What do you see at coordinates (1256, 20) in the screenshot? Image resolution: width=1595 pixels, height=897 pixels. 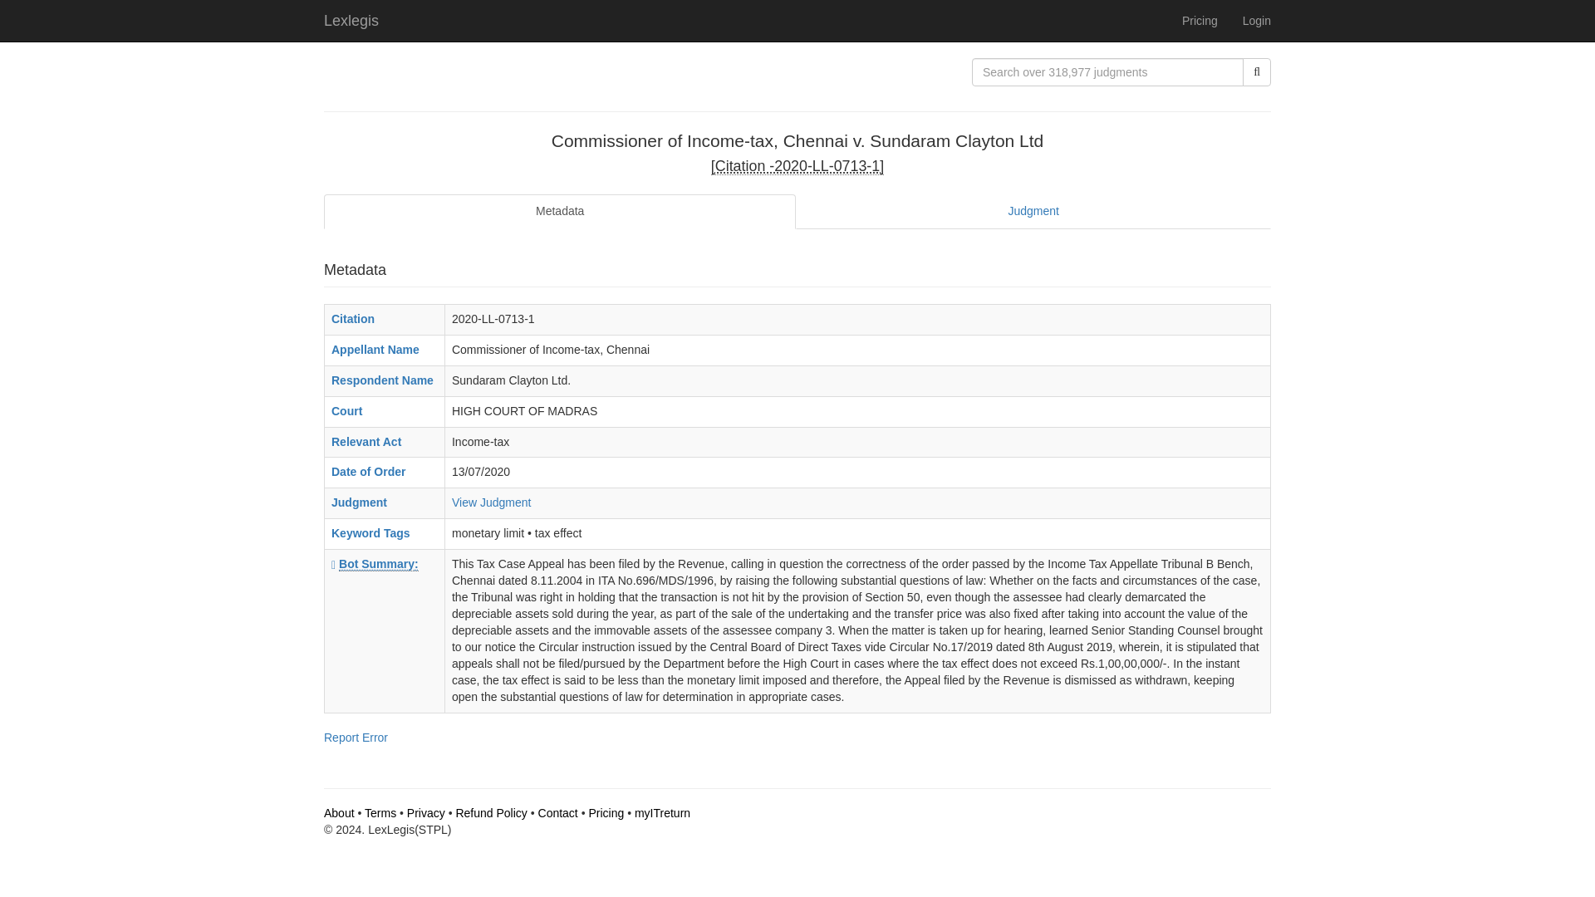 I see `Login` at bounding box center [1256, 20].